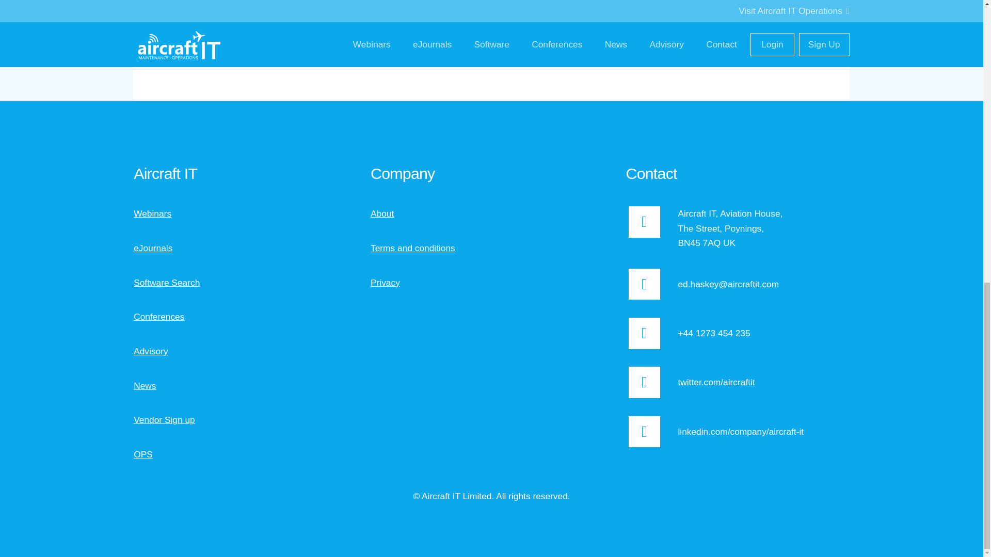  What do you see at coordinates (413, 248) in the screenshot?
I see `Terms and conditions` at bounding box center [413, 248].